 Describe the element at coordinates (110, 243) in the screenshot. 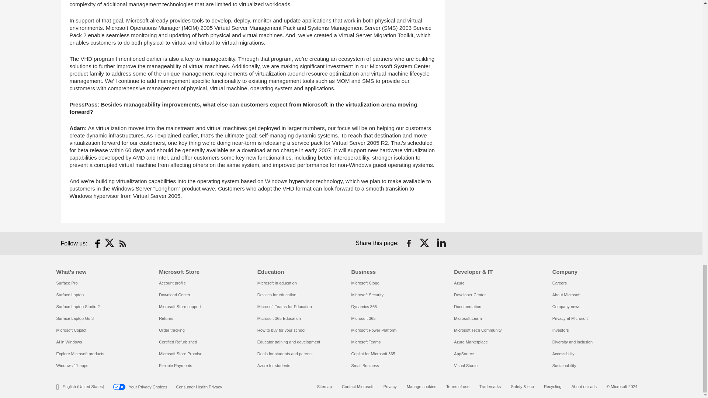

I see `Follow on Twitter` at that location.